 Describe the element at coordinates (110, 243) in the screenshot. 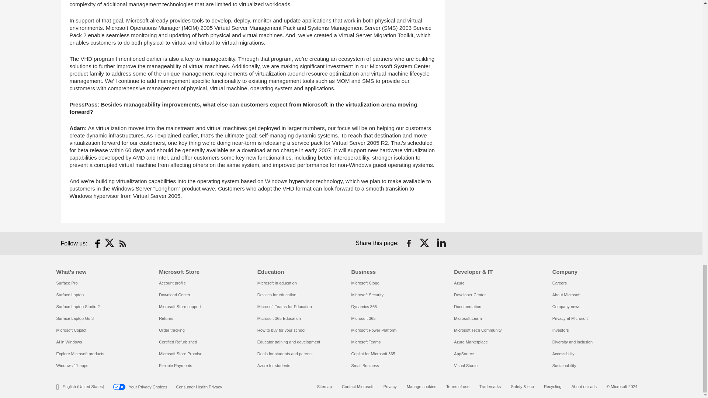

I see `Follow on Twitter` at that location.